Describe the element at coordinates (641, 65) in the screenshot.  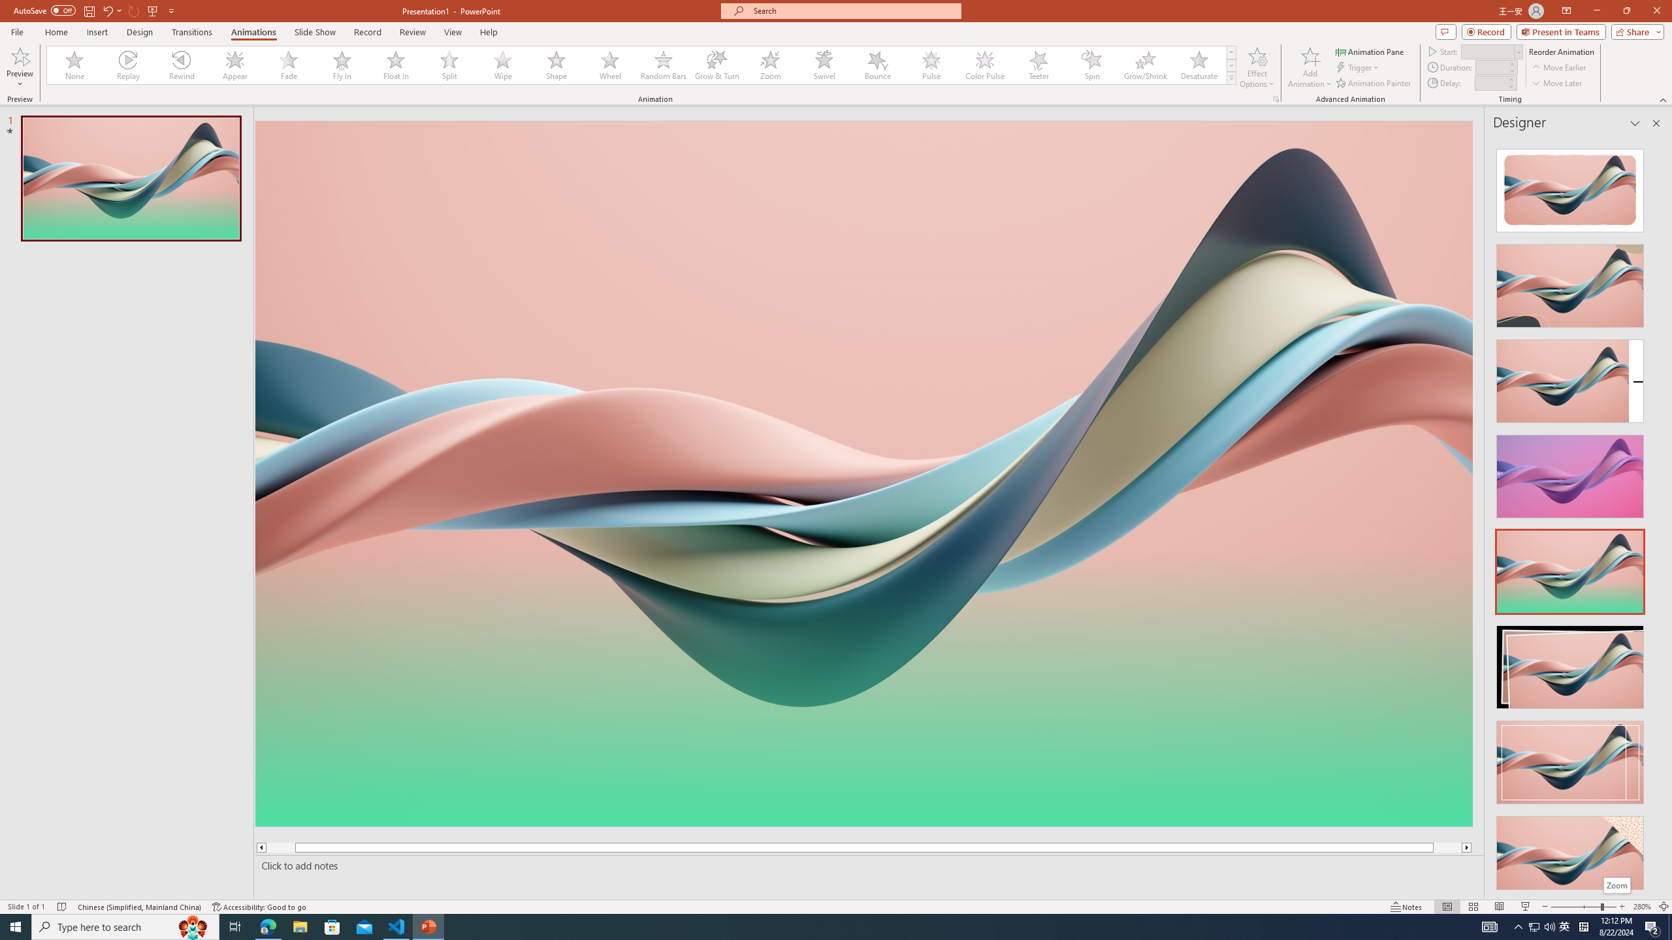
I see `AutomationID: AnimationGallery` at that location.